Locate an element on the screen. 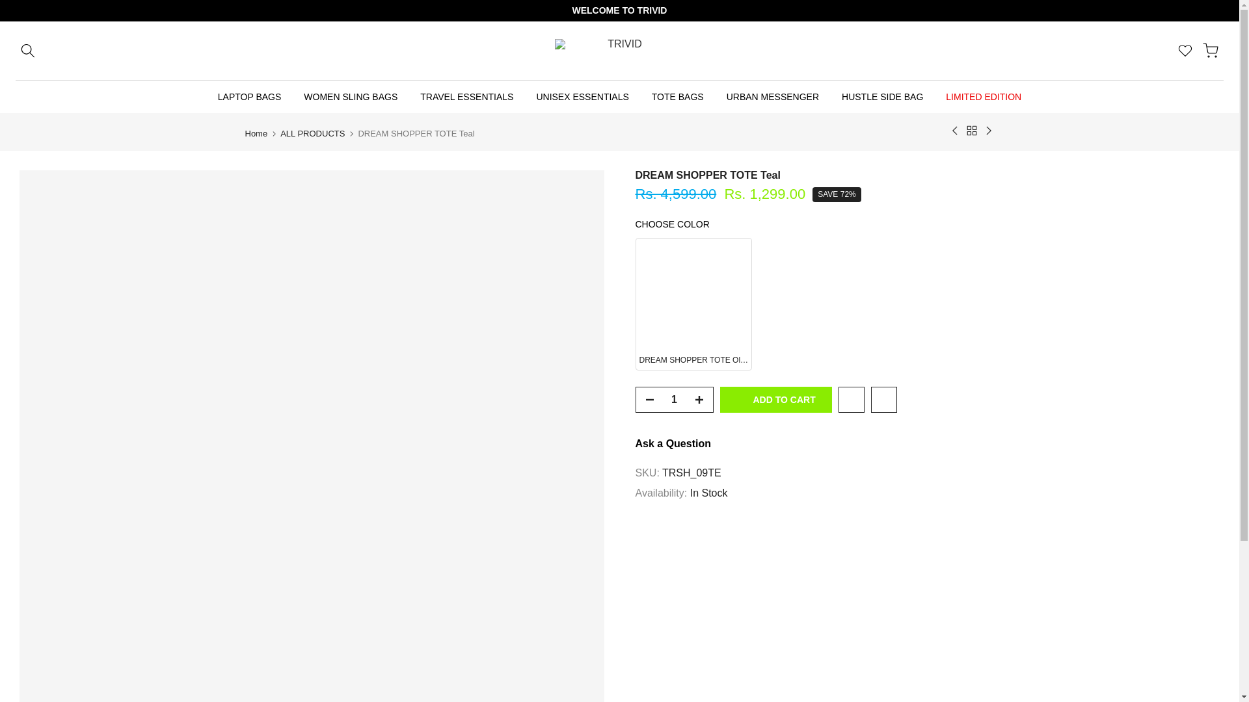  LIMITED EDITION is located at coordinates (984, 96).